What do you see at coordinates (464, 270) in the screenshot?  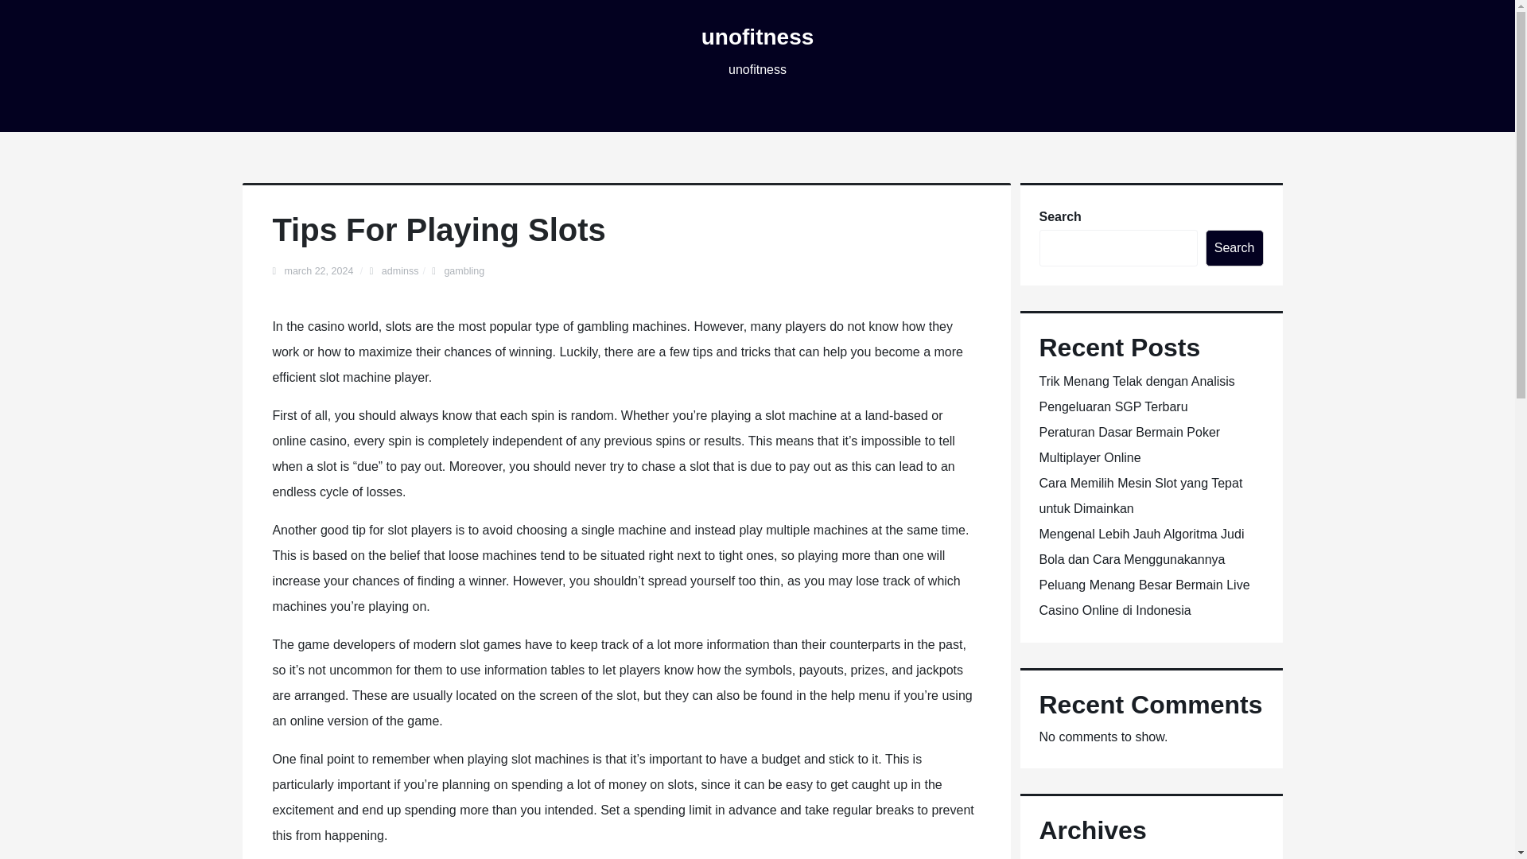 I see `gambling` at bounding box center [464, 270].